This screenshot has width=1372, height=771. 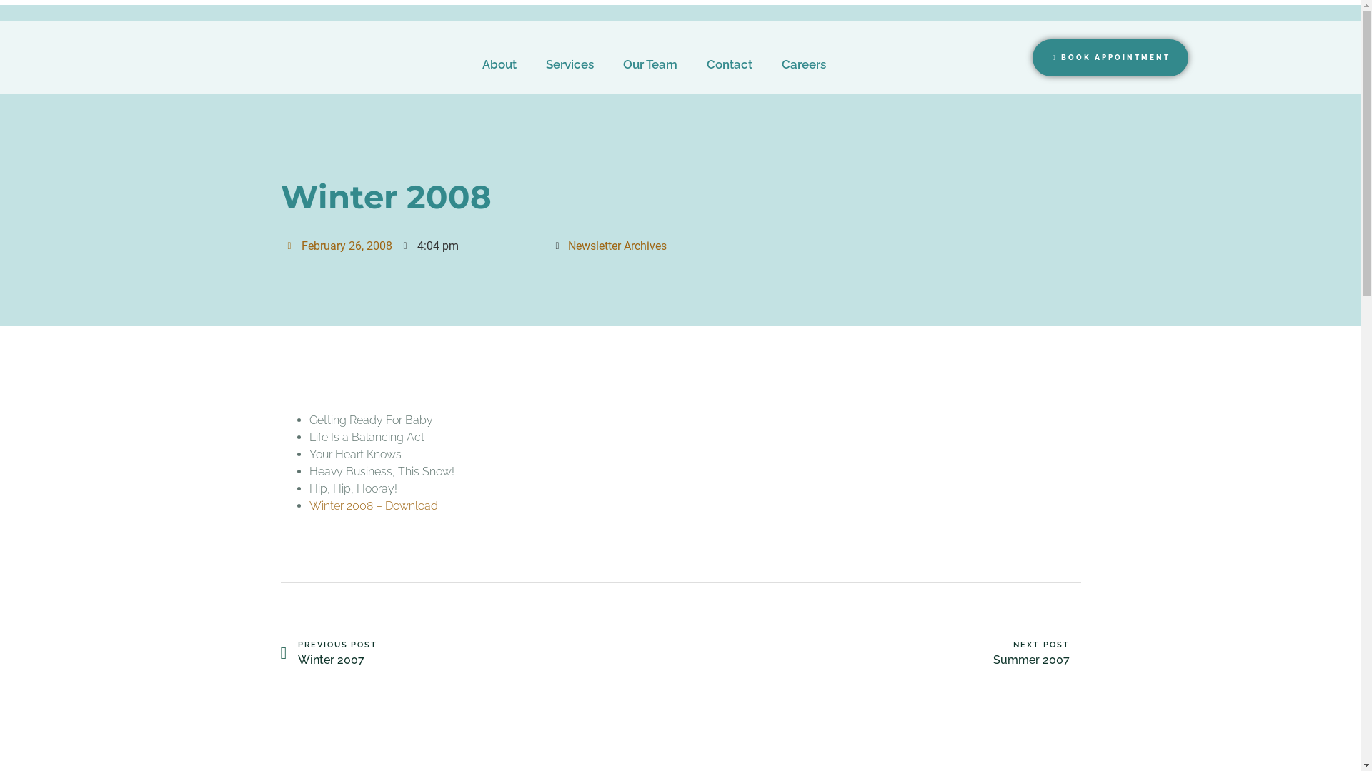 What do you see at coordinates (650, 64) in the screenshot?
I see `Our Team` at bounding box center [650, 64].